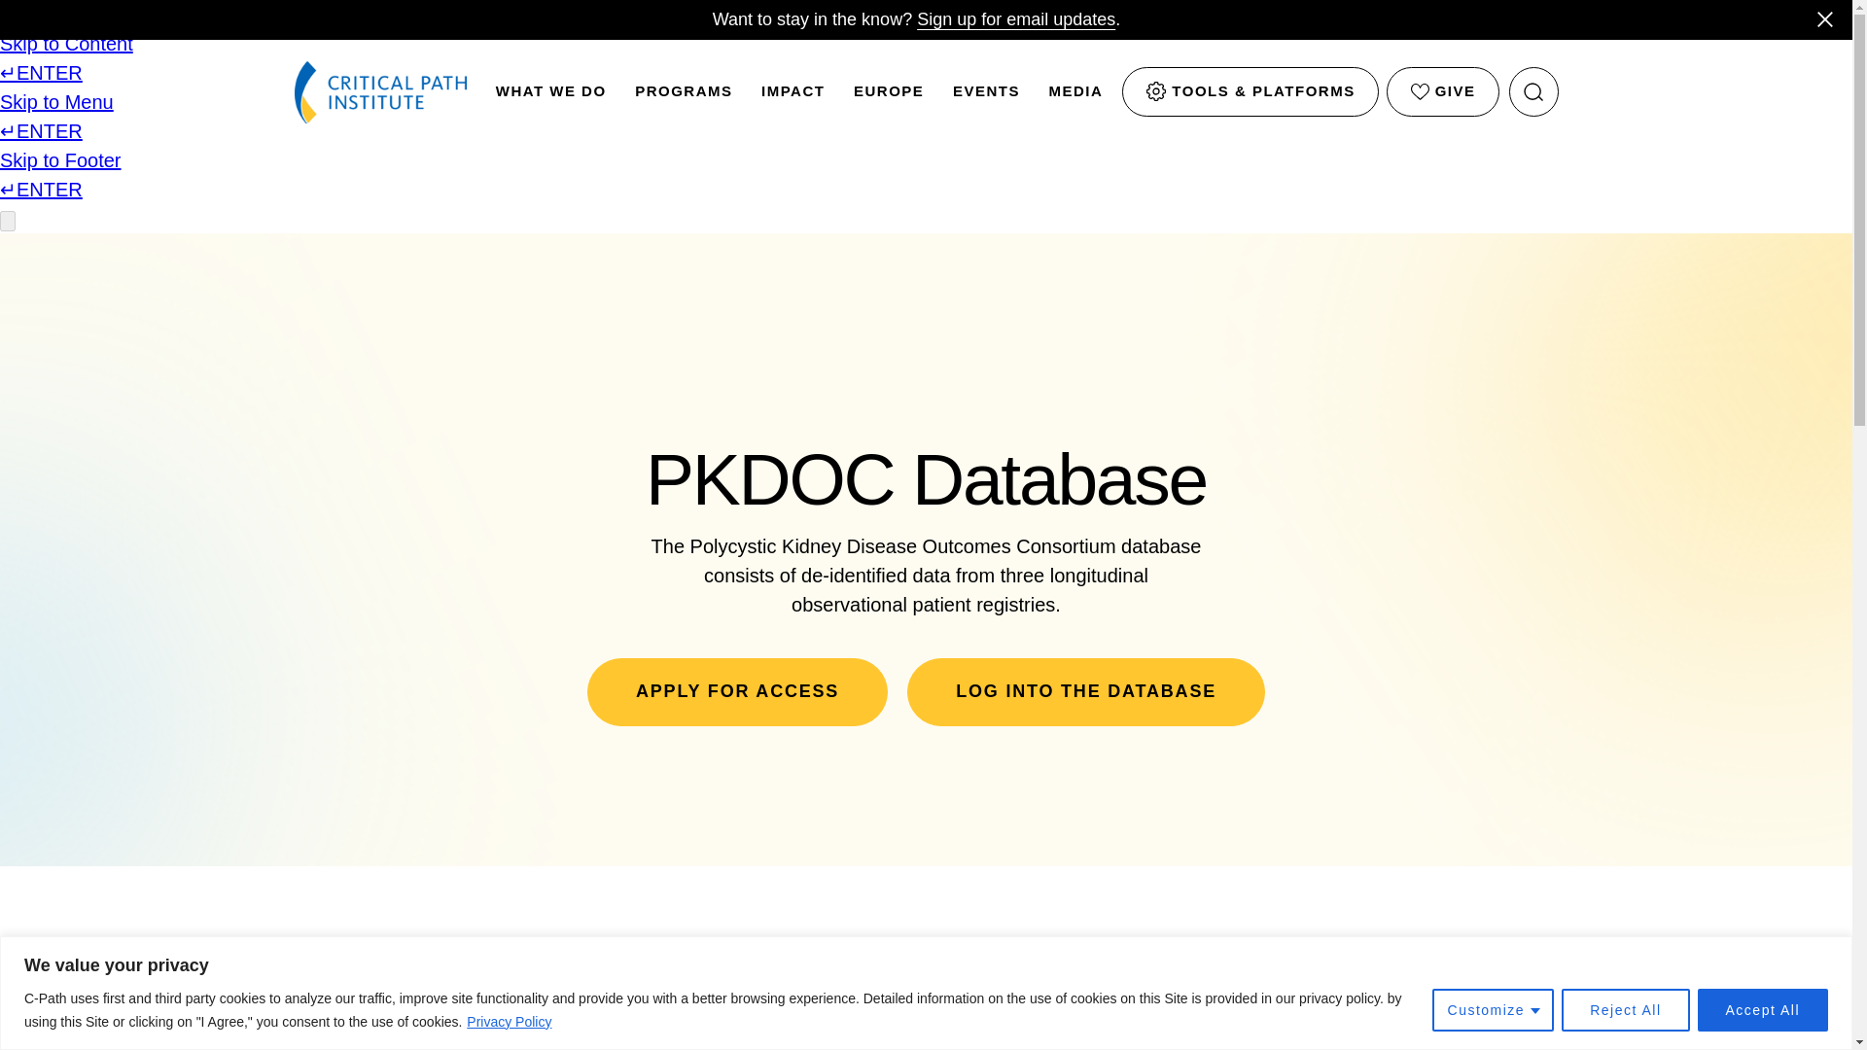  Describe the element at coordinates (1015, 19) in the screenshot. I see `Sign up for email updates` at that location.